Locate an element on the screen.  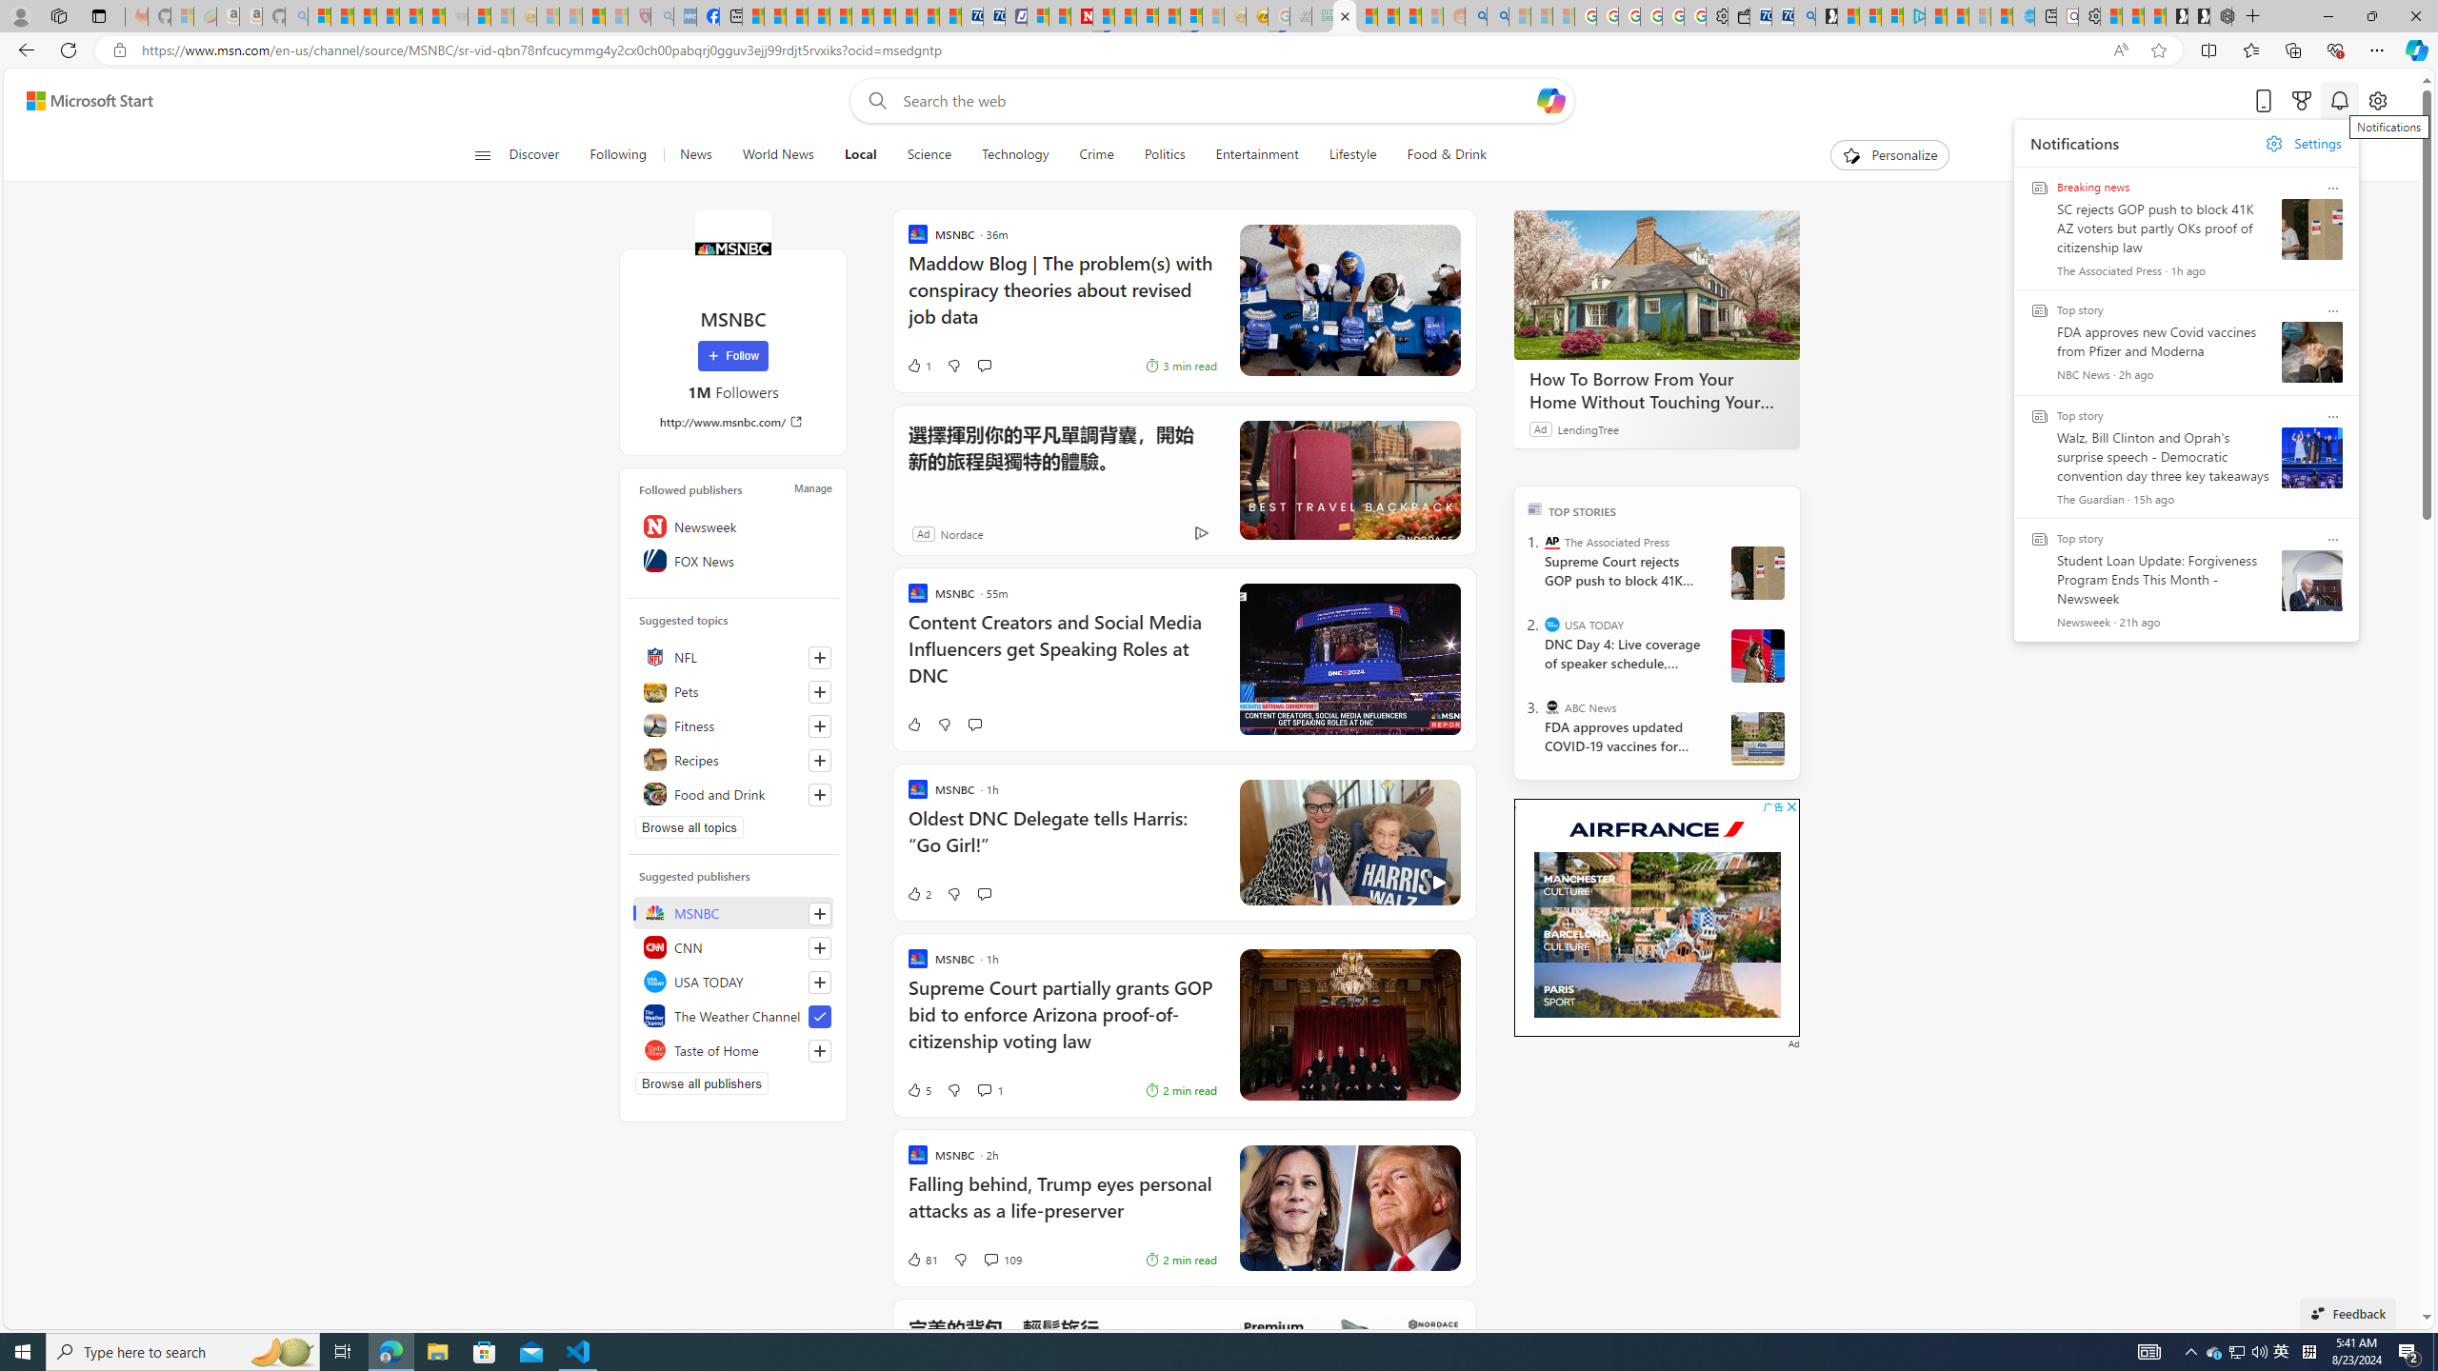
14 Common Myths Debunked By Scientific Facts is located at coordinates (1126, 16).